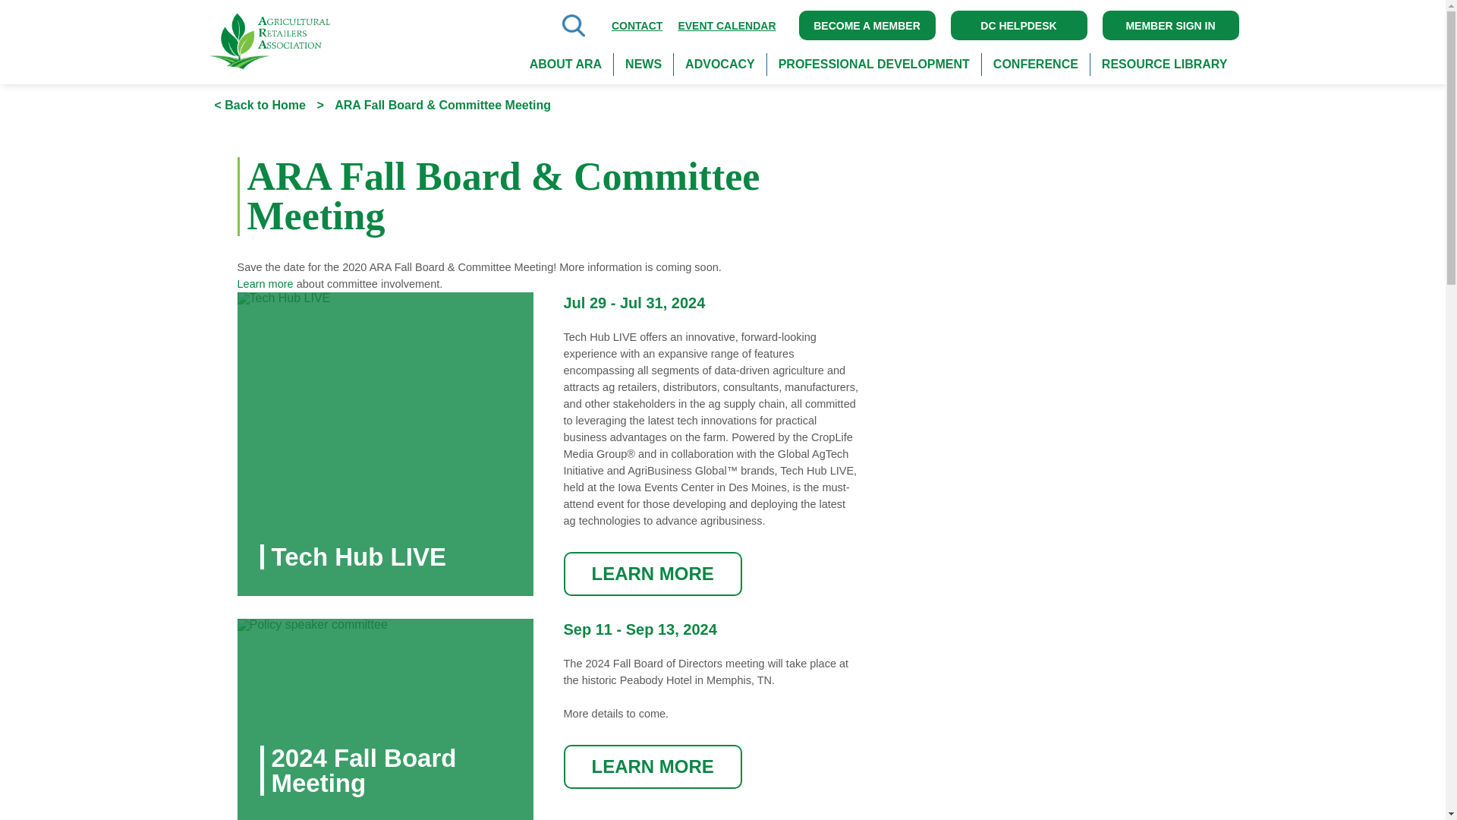 The height and width of the screenshot is (820, 1457). I want to click on CONTACT, so click(637, 24).